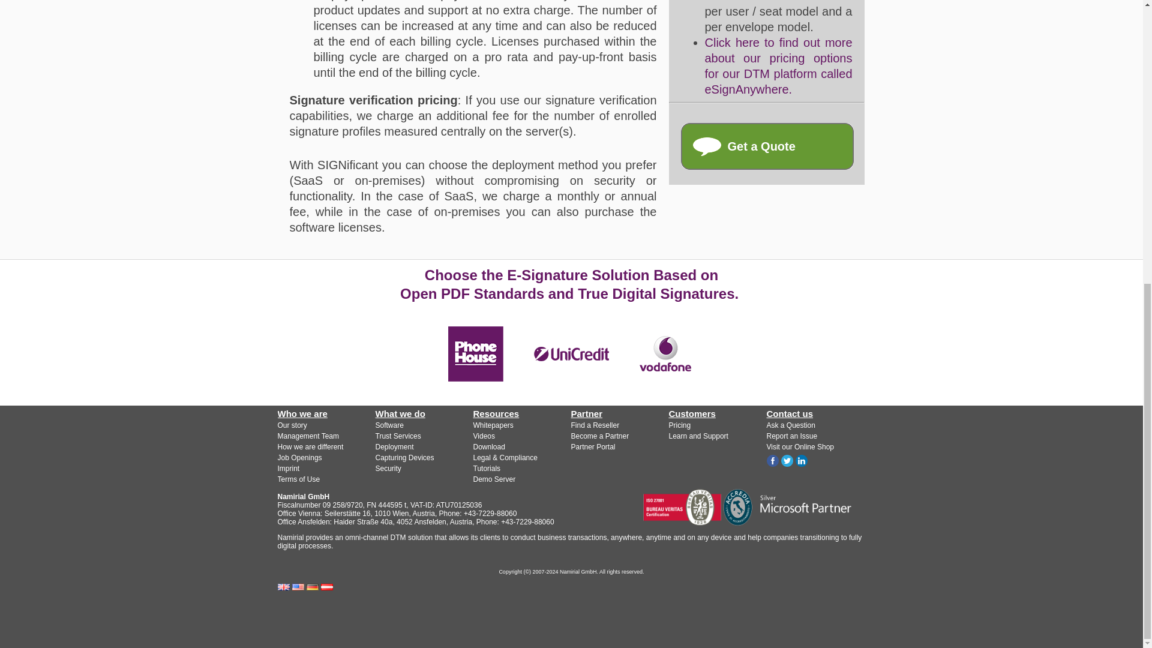 This screenshot has height=648, width=1152. What do you see at coordinates (299, 458) in the screenshot?
I see `Job Openings` at bounding box center [299, 458].